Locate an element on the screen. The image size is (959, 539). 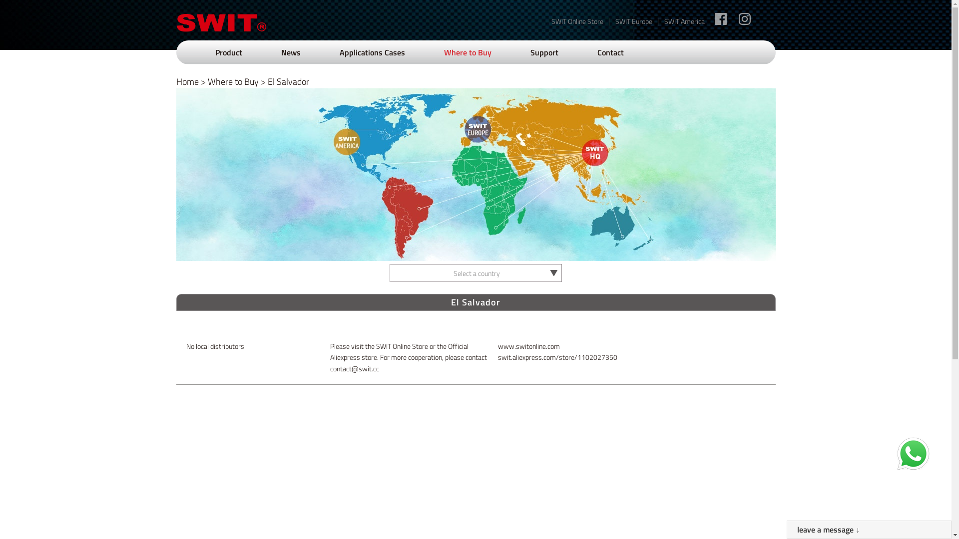
News is located at coordinates (291, 52).